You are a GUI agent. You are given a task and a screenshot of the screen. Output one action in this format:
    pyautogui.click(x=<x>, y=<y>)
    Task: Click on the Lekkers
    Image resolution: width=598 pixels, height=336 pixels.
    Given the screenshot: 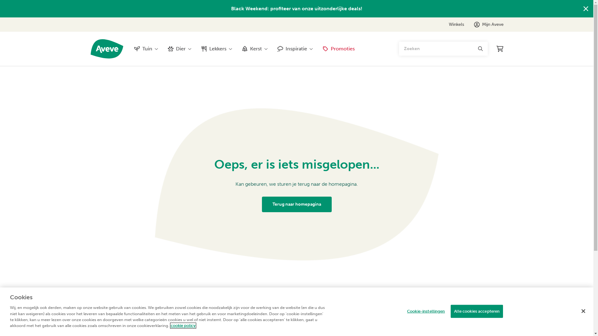 What is the action you would take?
    pyautogui.click(x=217, y=49)
    